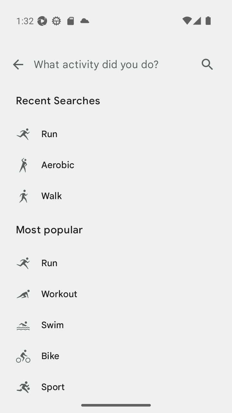  What do you see at coordinates (18, 65) in the screenshot?
I see `Back` at bounding box center [18, 65].